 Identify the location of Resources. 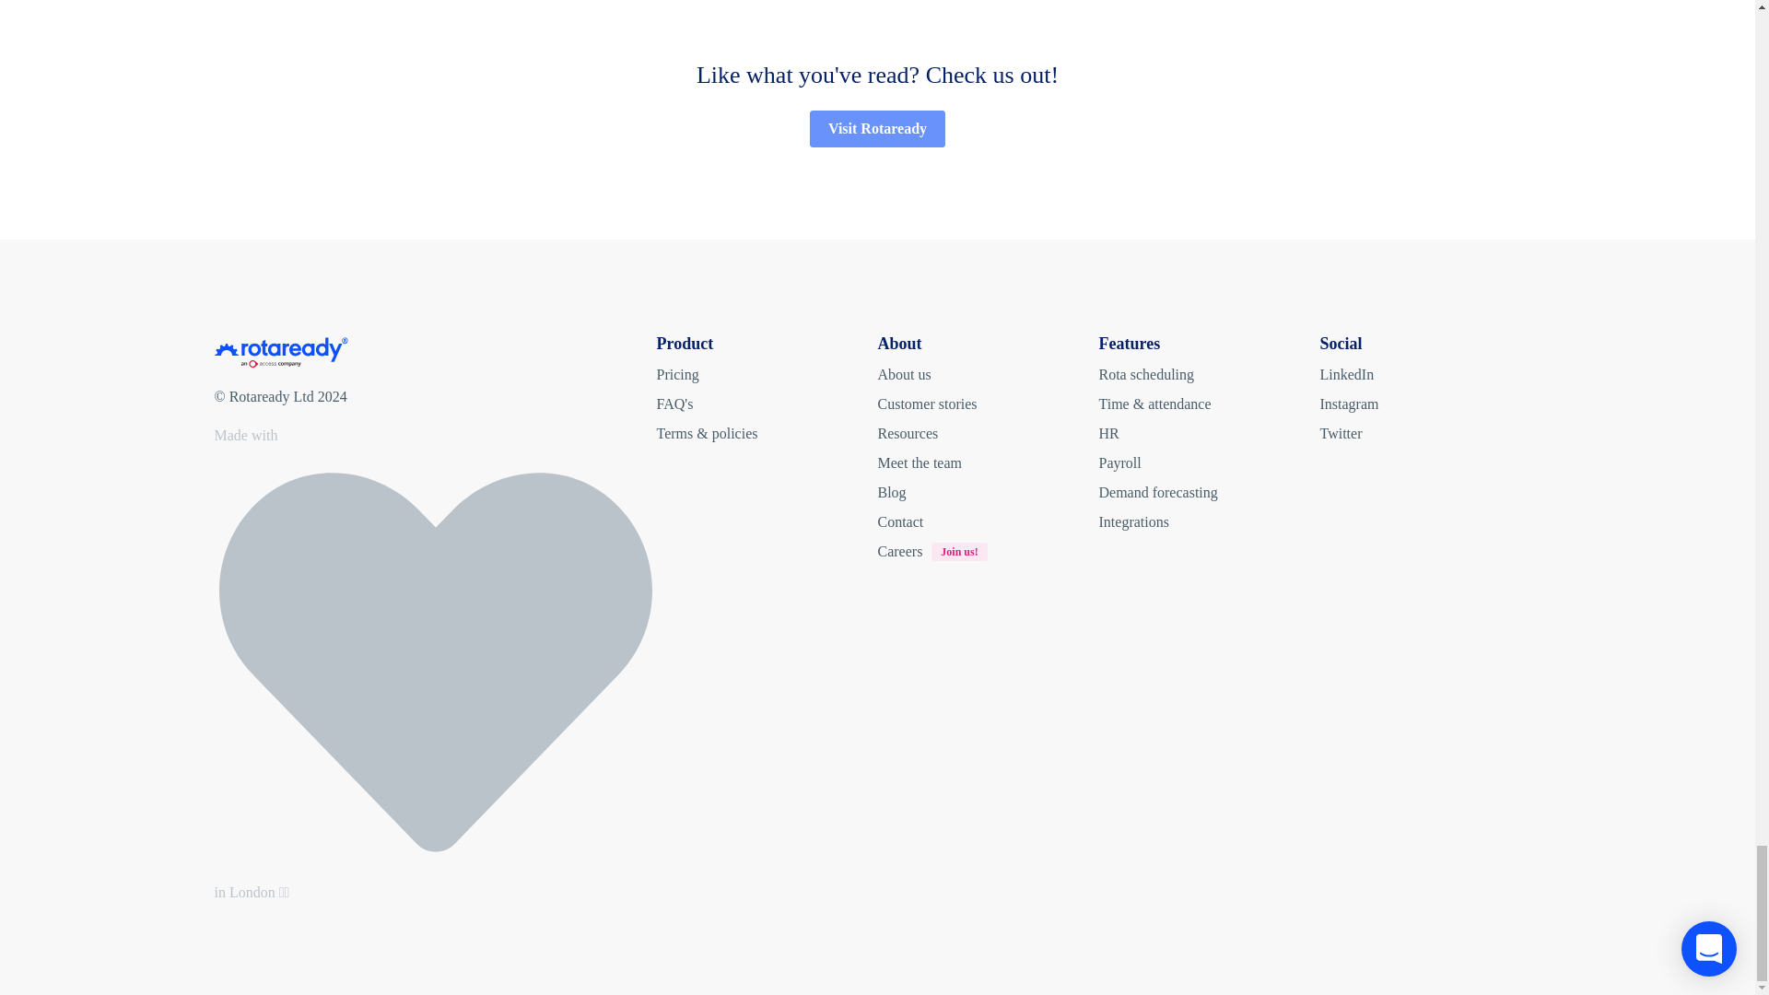
(1209, 374).